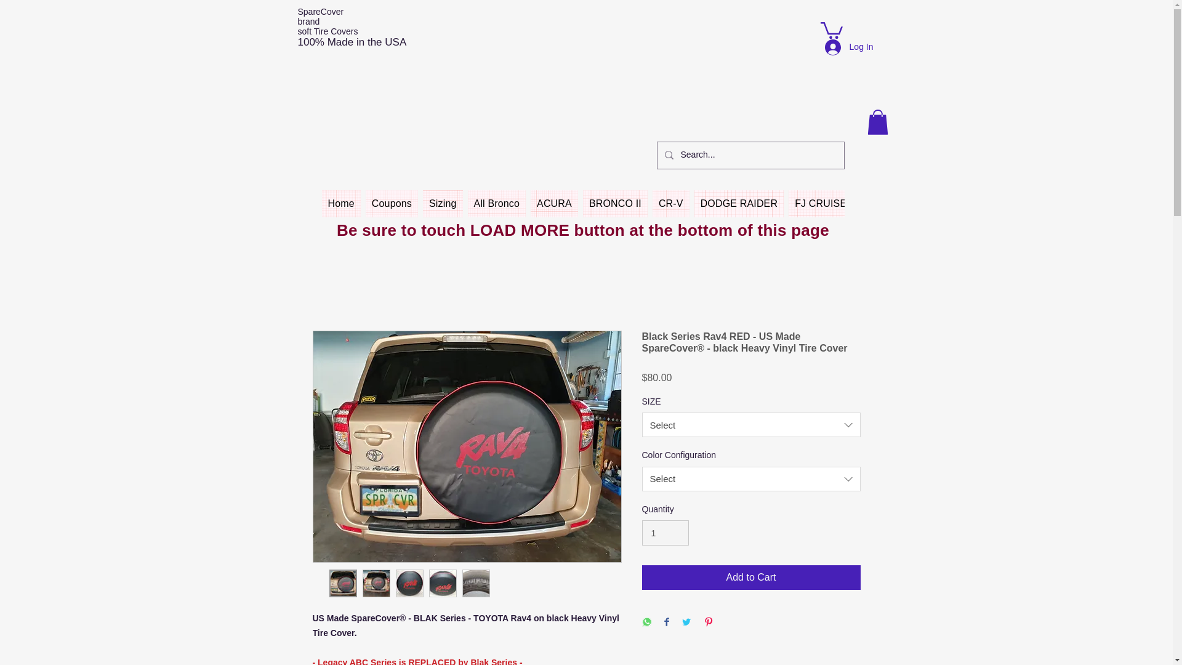 The height and width of the screenshot is (665, 1182). I want to click on DODGE RAIDER, so click(739, 203).